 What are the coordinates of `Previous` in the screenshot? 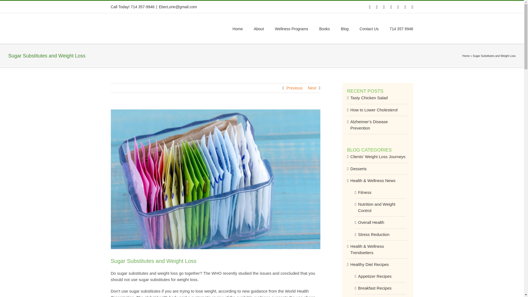 It's located at (295, 88).